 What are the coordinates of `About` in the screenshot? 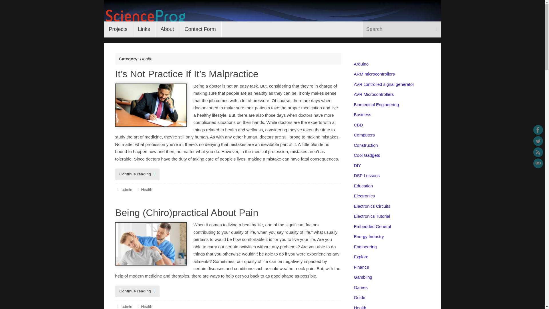 It's located at (167, 29).